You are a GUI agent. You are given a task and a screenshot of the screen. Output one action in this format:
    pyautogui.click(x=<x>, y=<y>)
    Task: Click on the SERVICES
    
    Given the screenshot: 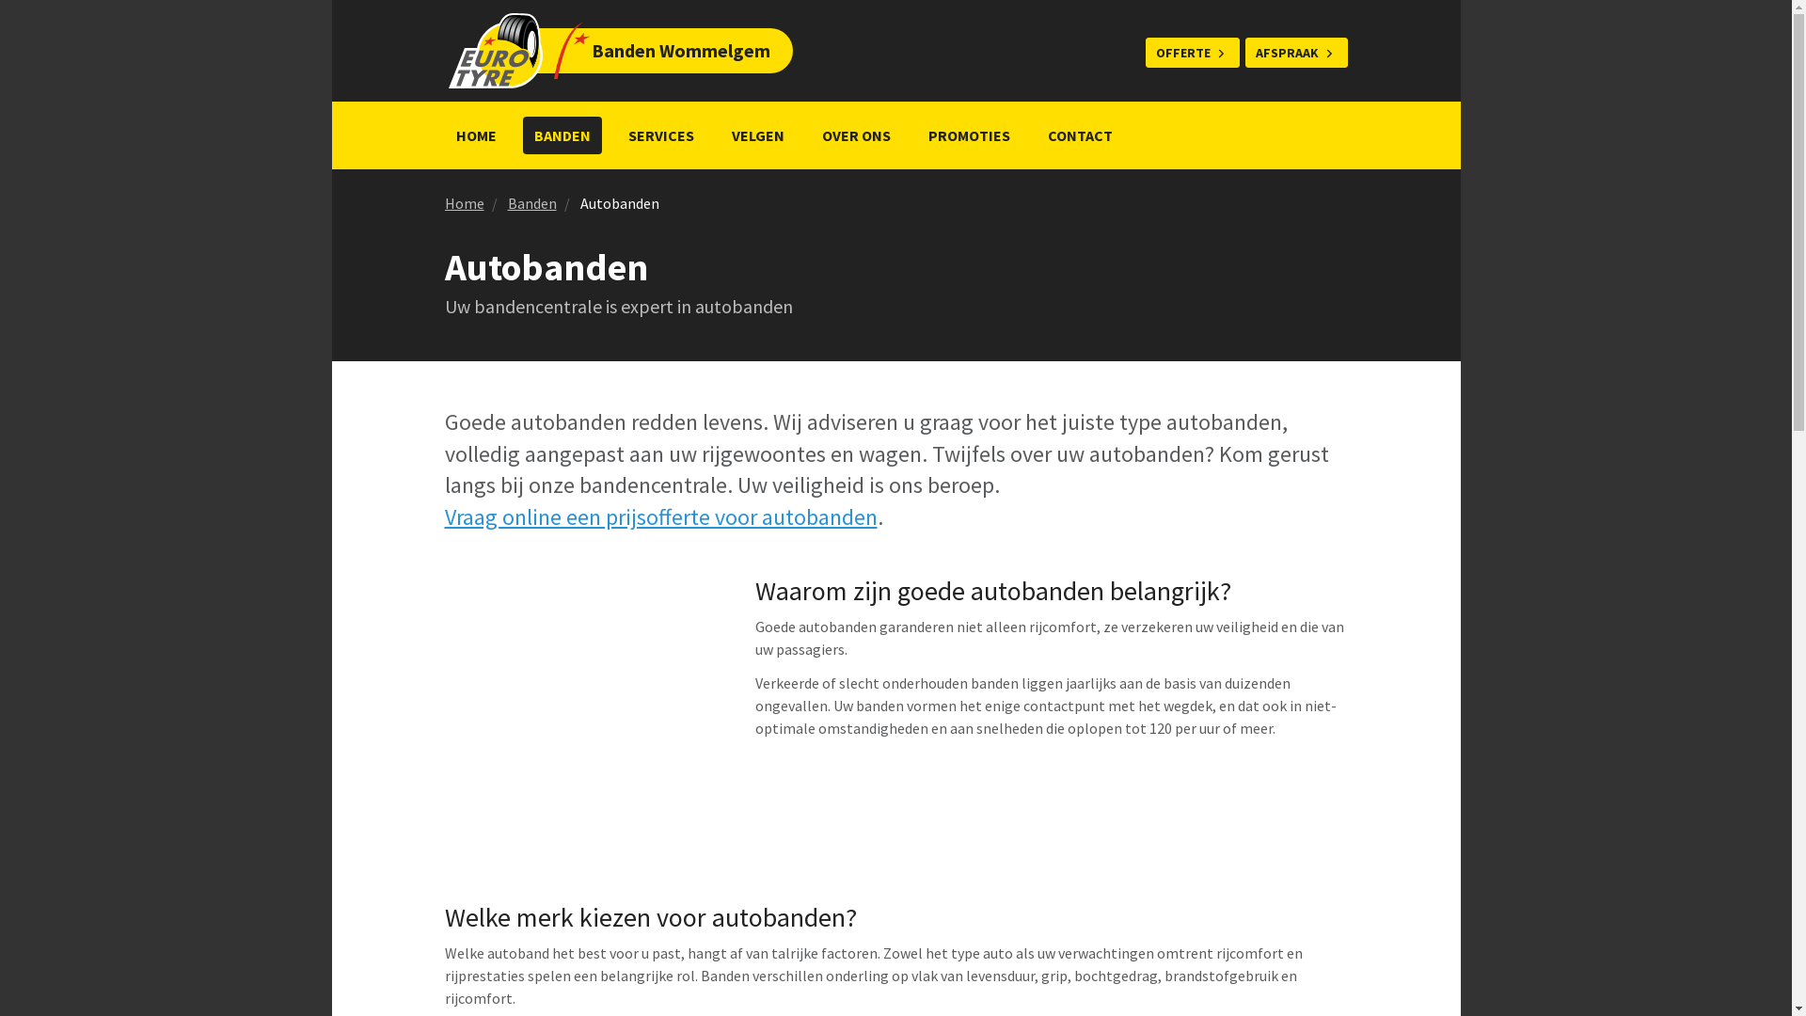 What is the action you would take?
    pyautogui.click(x=661, y=135)
    